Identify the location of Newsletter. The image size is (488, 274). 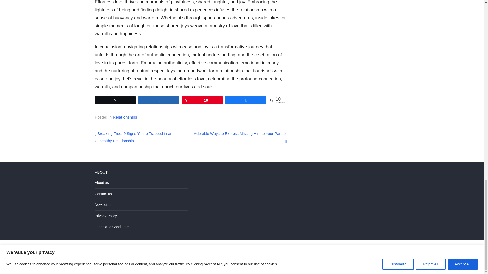
(103, 205).